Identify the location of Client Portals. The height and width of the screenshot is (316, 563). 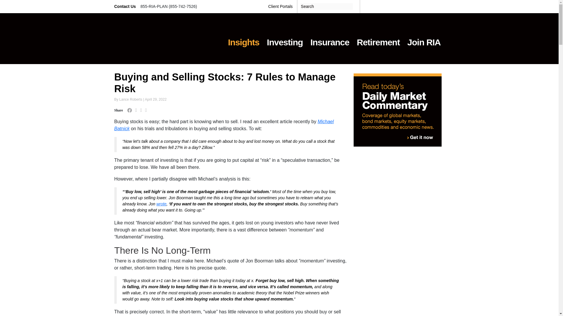
(280, 6).